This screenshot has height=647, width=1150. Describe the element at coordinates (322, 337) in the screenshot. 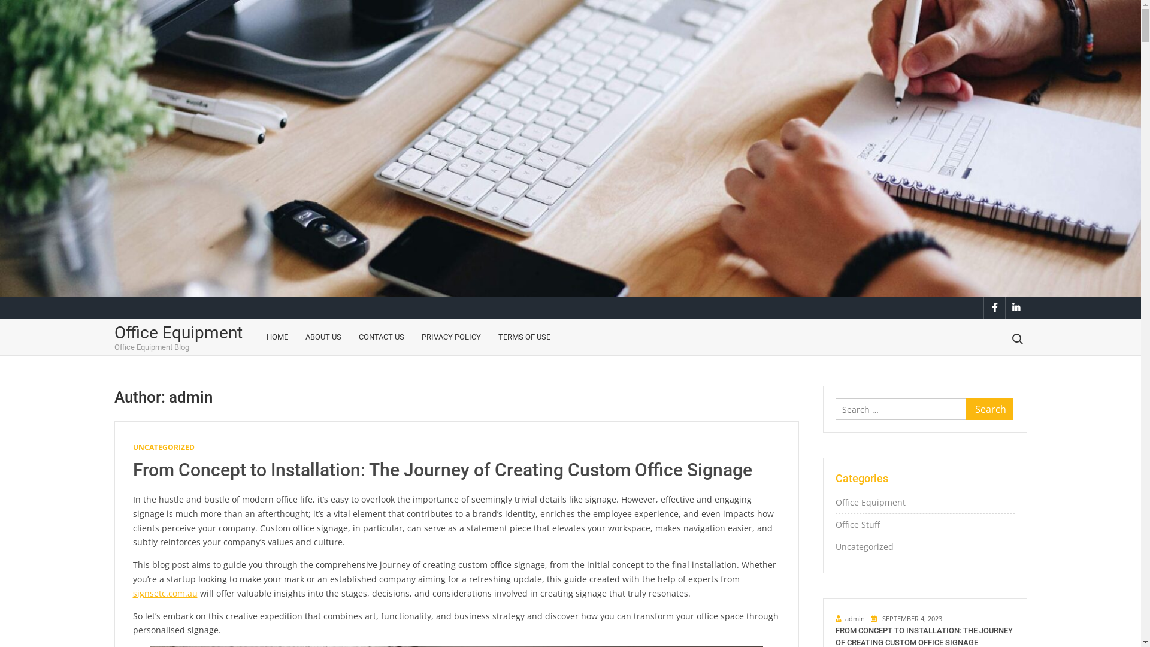

I see `ABOUT US` at that location.